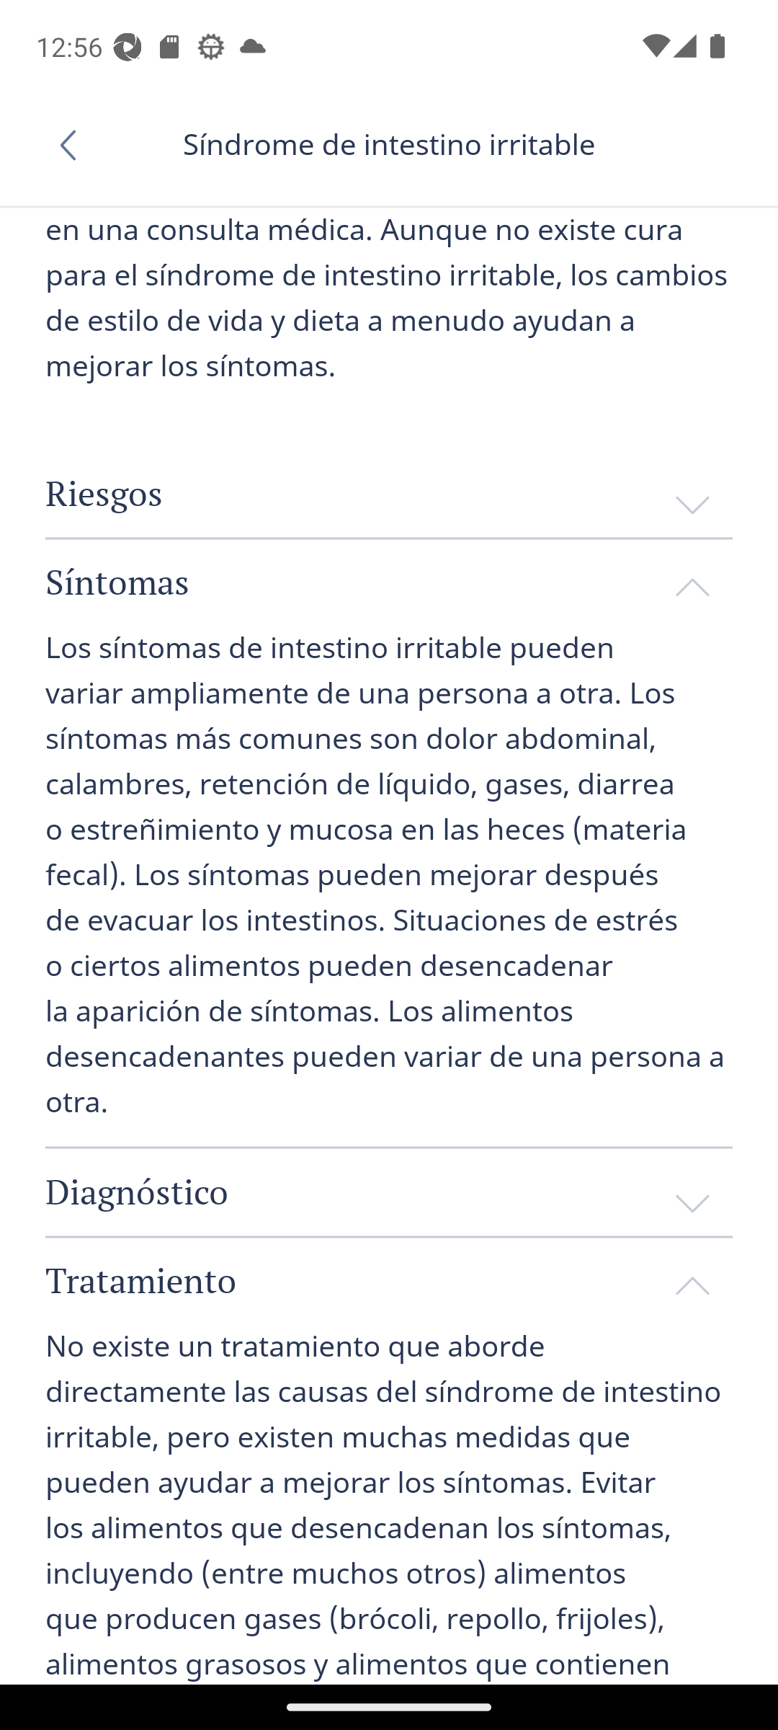  Describe the element at coordinates (389, 581) in the screenshot. I see `Síntomas ` at that location.